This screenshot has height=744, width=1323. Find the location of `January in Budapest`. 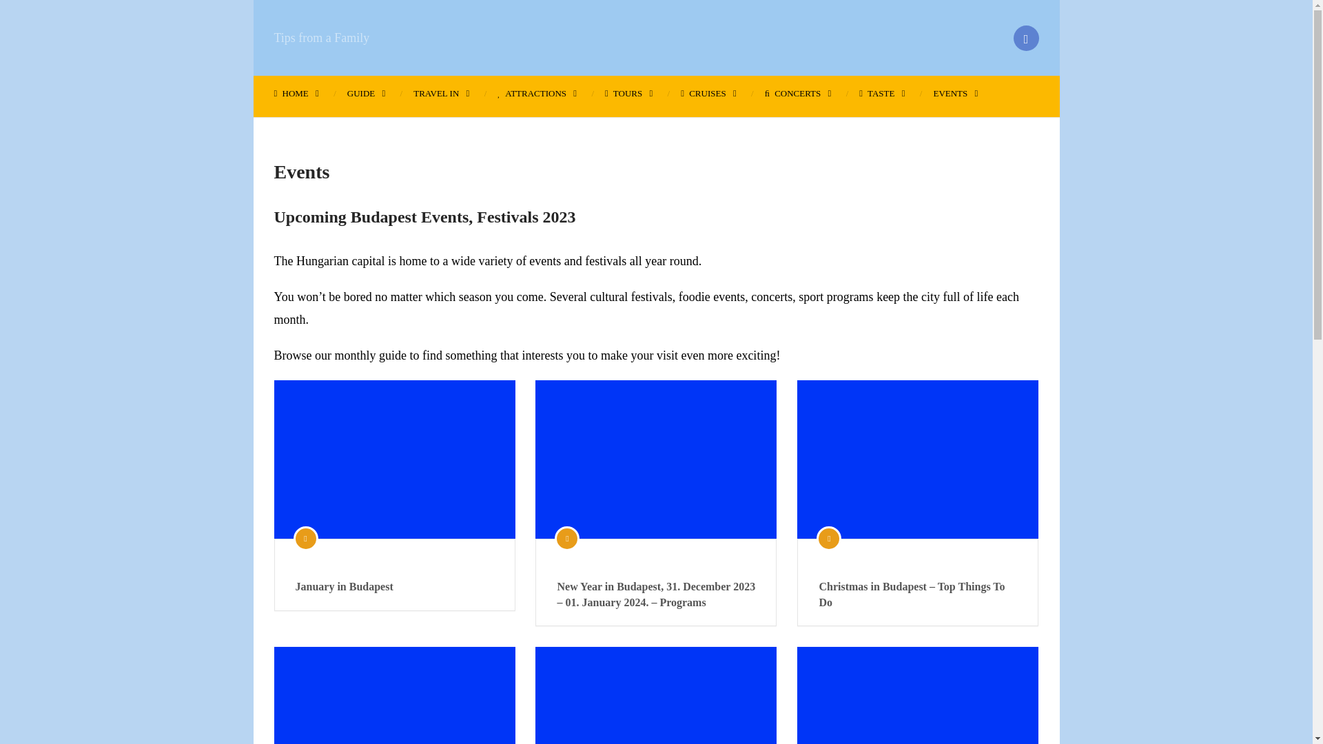

January in Budapest is located at coordinates (394, 459).